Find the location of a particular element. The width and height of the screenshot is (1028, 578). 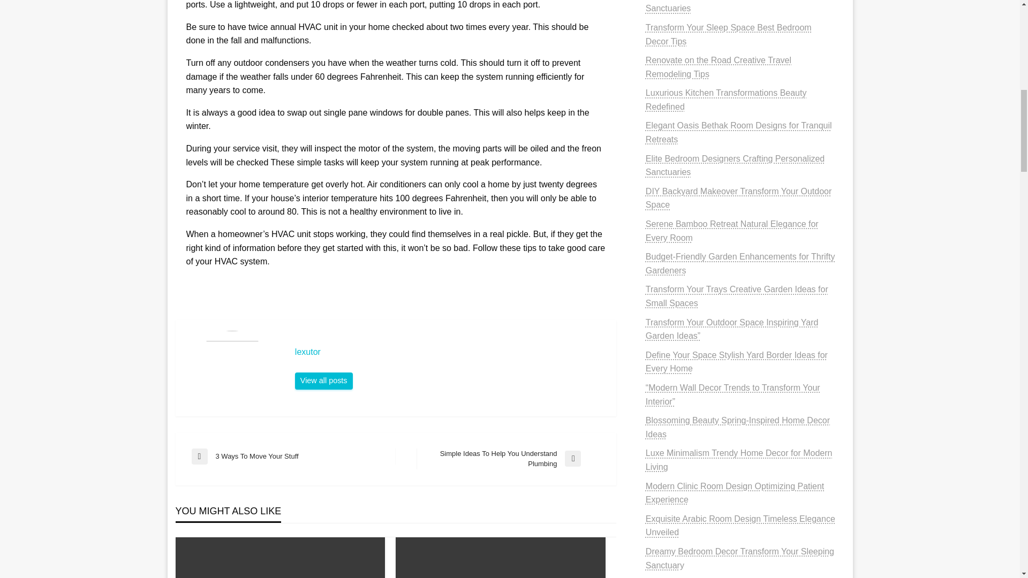

View all posts is located at coordinates (323, 381).